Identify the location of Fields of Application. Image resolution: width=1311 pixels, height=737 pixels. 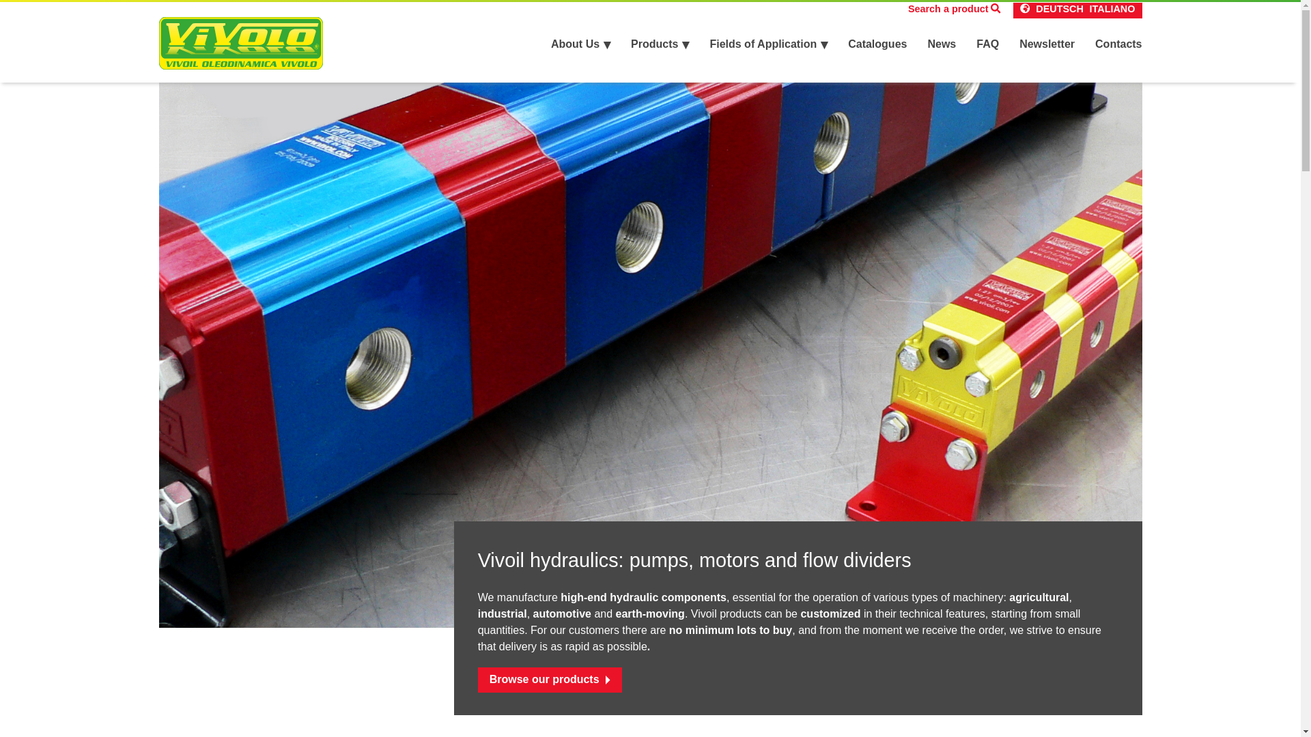
(767, 44).